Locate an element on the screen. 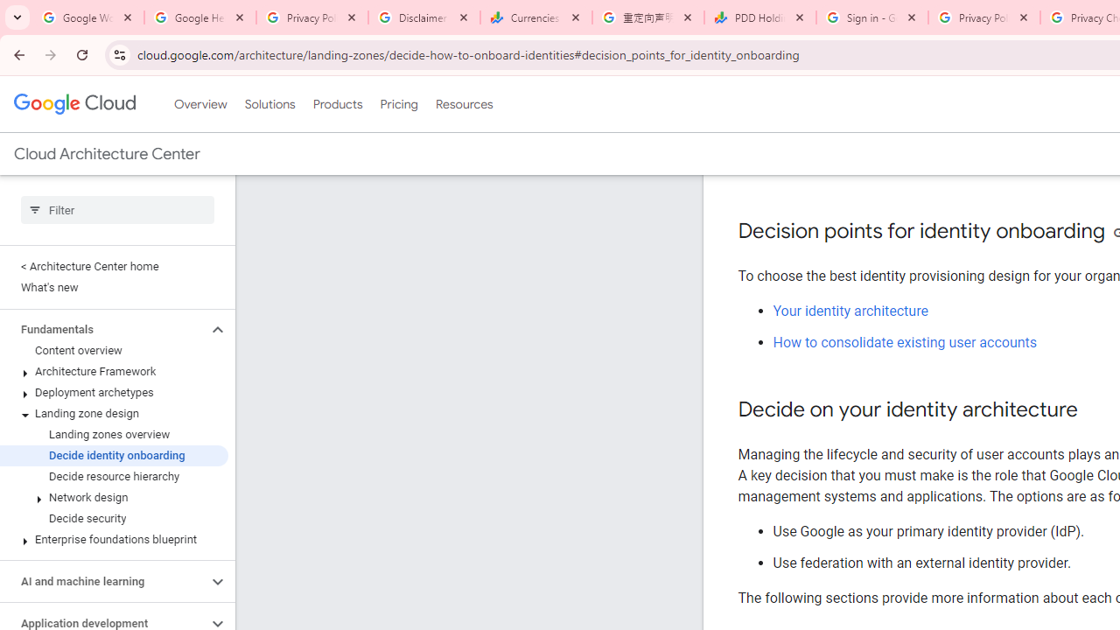  Your identity architecture is located at coordinates (850, 311).